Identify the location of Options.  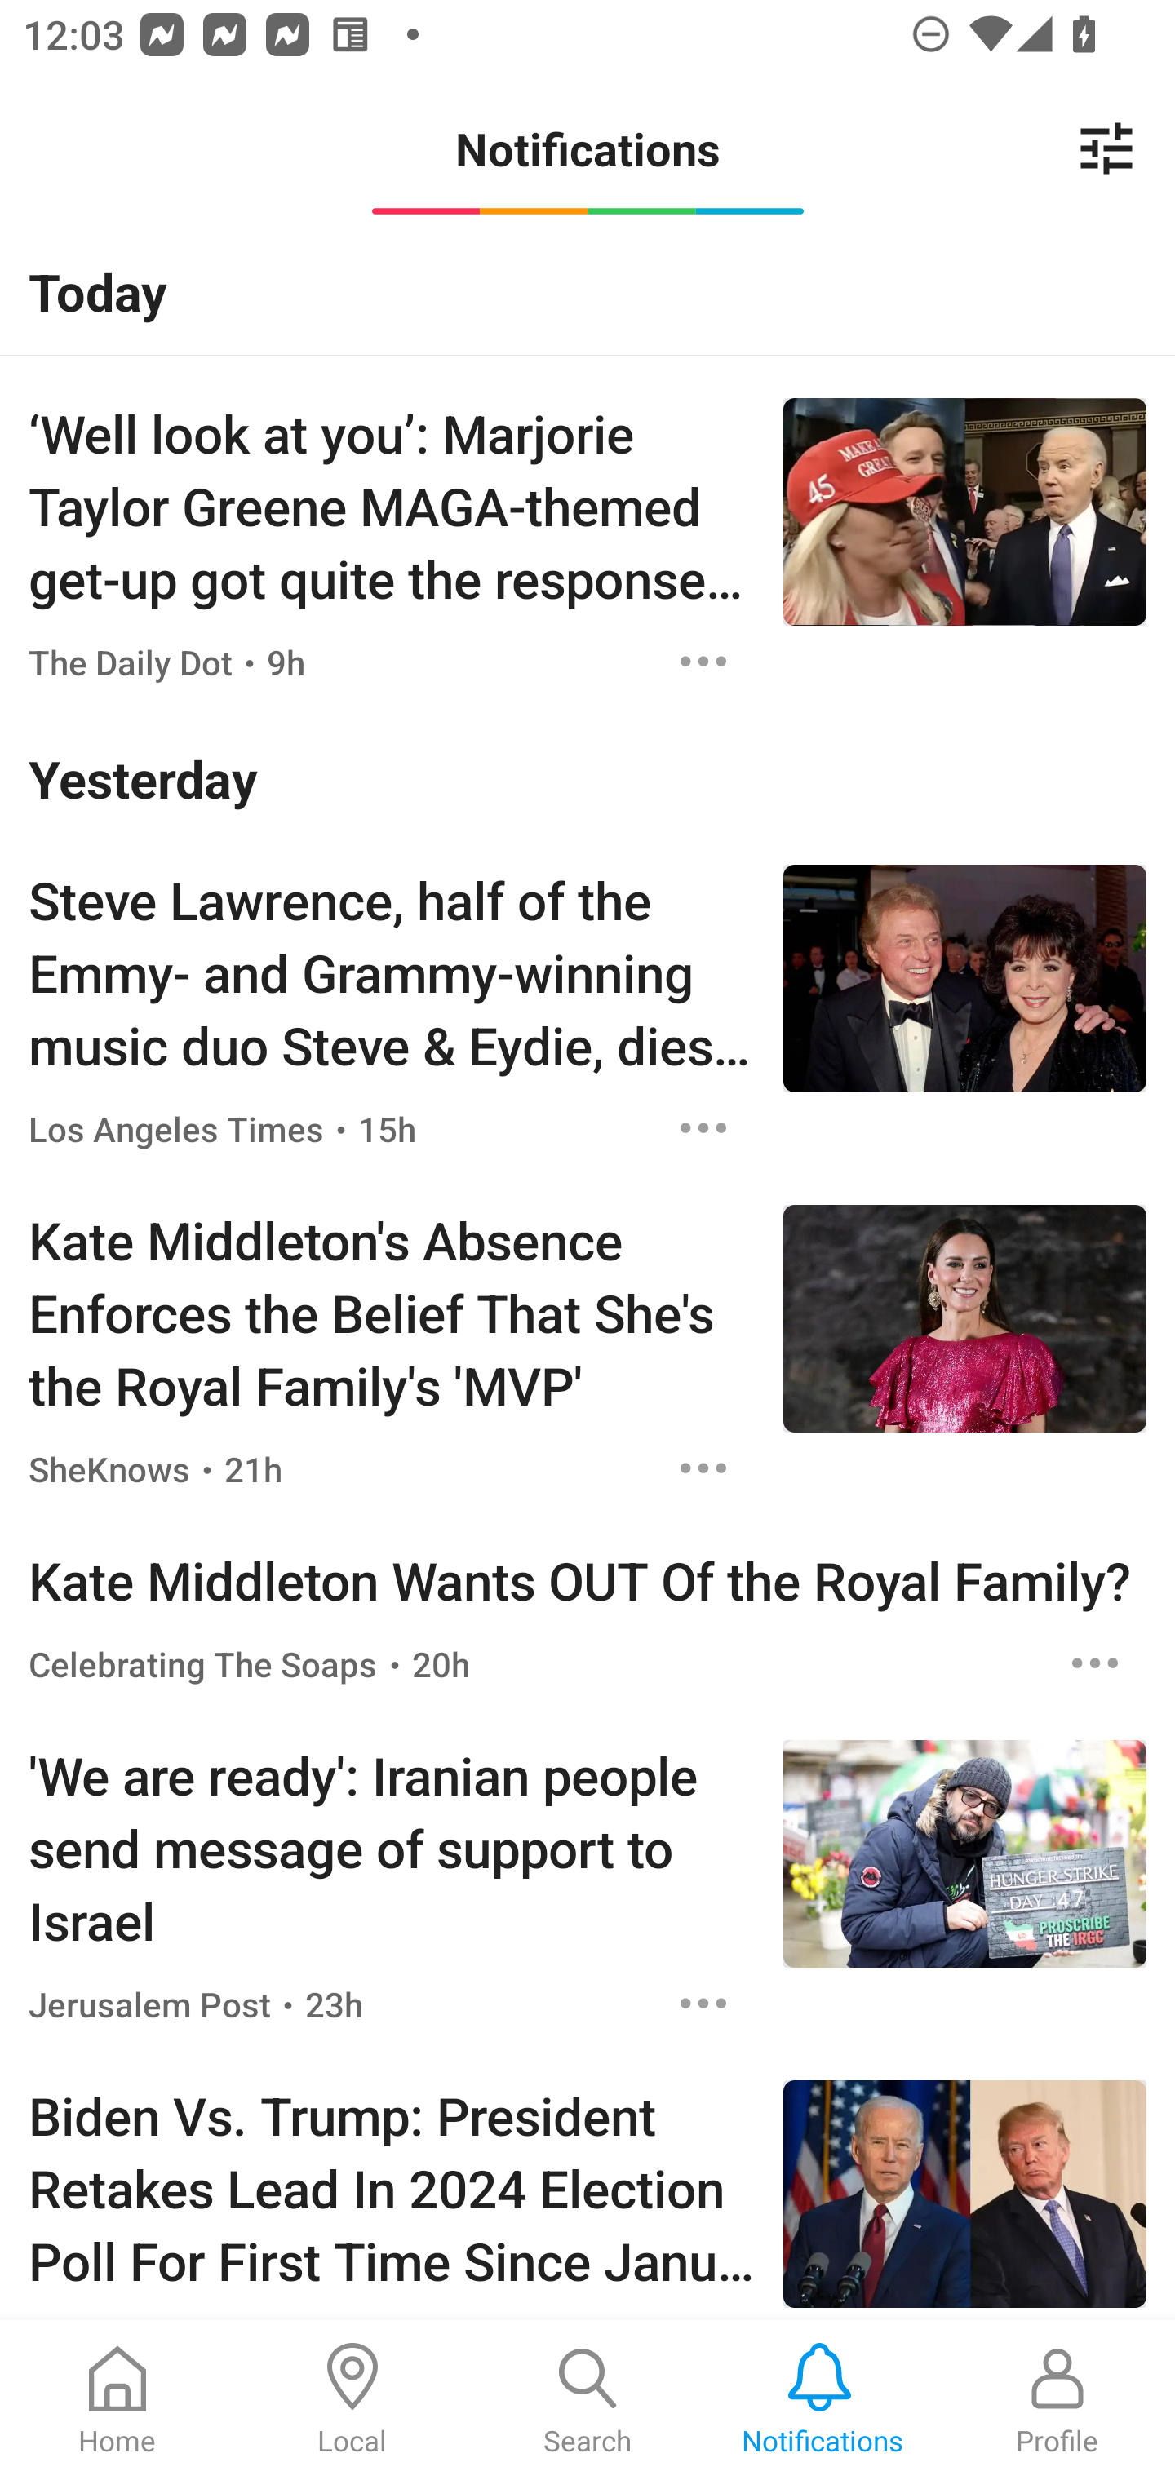
(703, 1468).